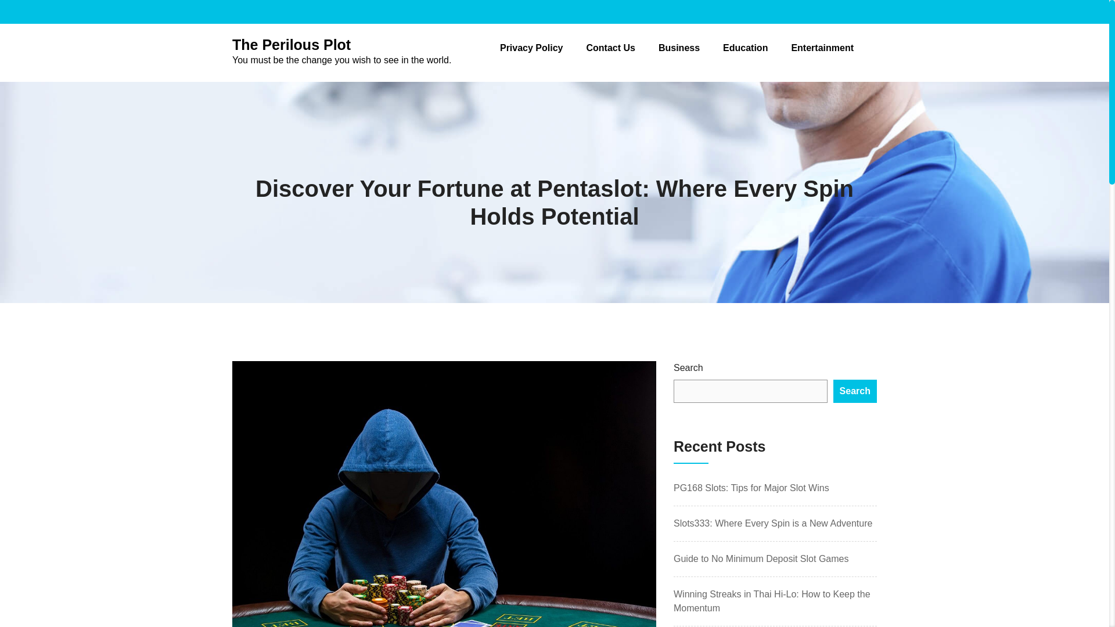  Describe the element at coordinates (751, 488) in the screenshot. I see `PG168 Slots: Tips for Major Slot Wins` at that location.